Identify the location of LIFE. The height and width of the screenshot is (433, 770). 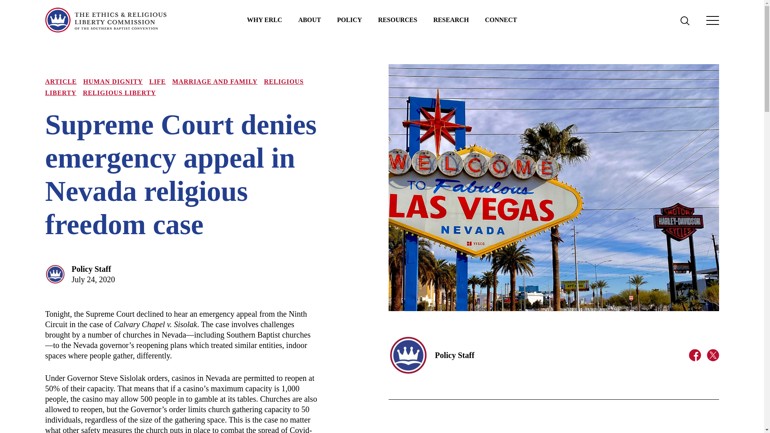
(157, 81).